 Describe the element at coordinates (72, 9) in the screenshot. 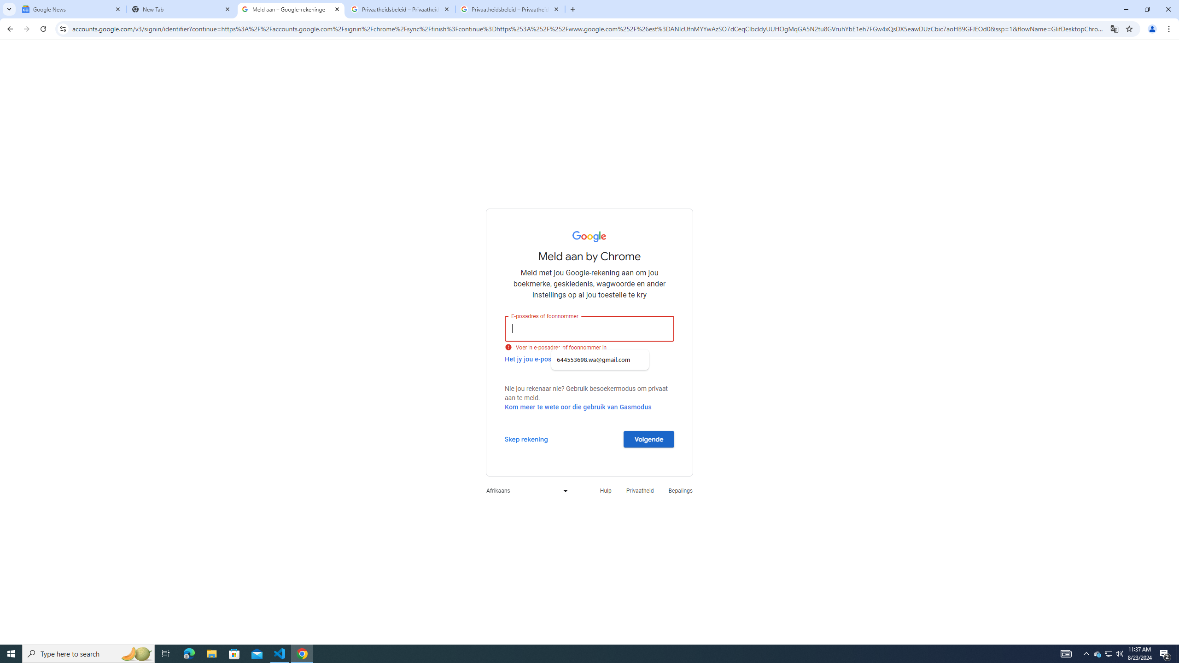

I see `Google News` at that location.